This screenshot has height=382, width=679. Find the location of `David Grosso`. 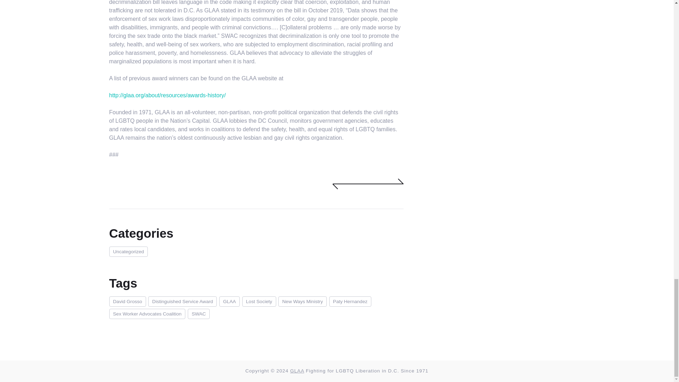

David Grosso is located at coordinates (128, 301).